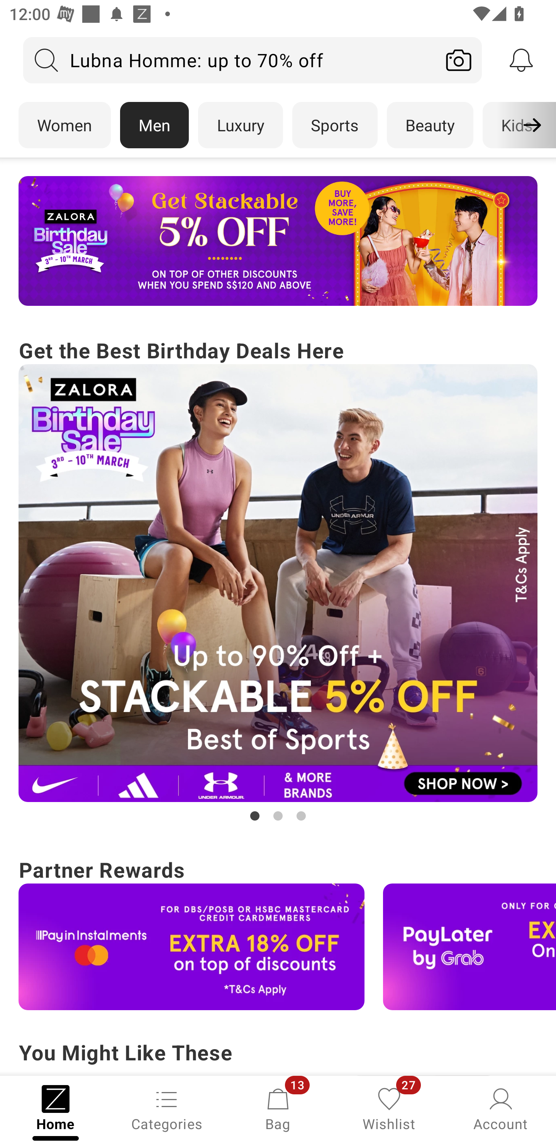 The width and height of the screenshot is (556, 1143). I want to click on Bag, 13 new notifications Bag, so click(278, 1108).